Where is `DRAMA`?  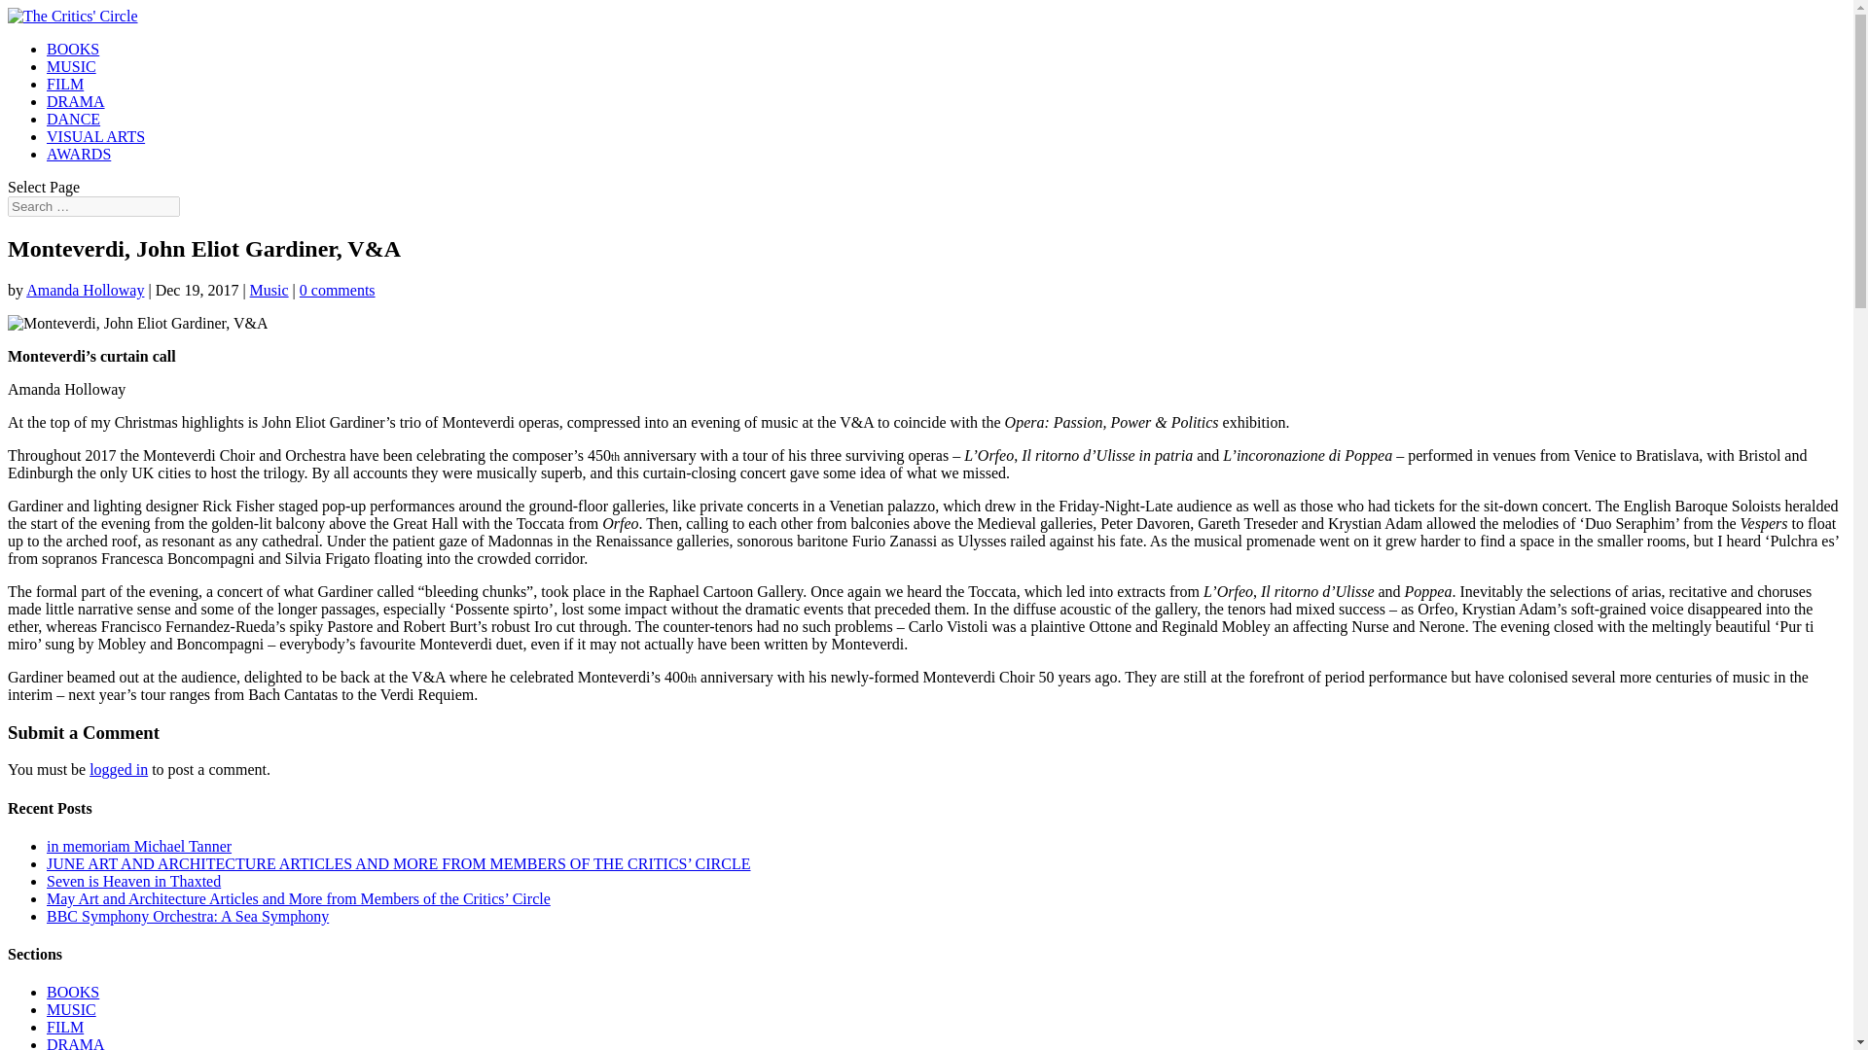
DRAMA is located at coordinates (76, 1042).